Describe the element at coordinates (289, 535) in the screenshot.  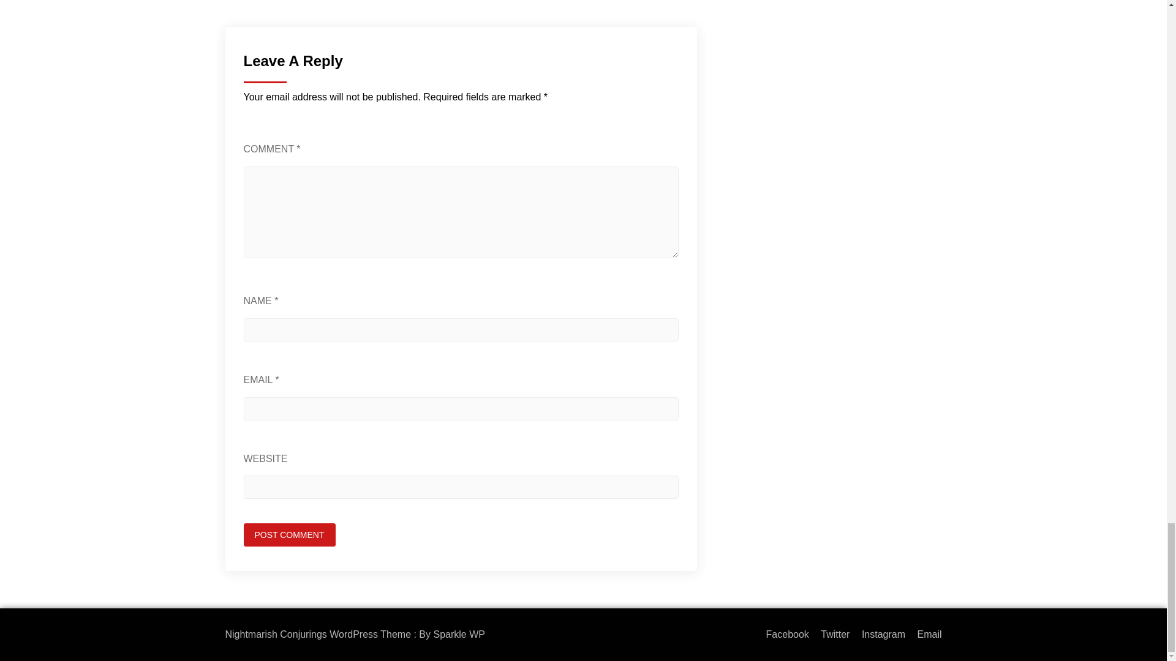
I see `Post Comment` at that location.